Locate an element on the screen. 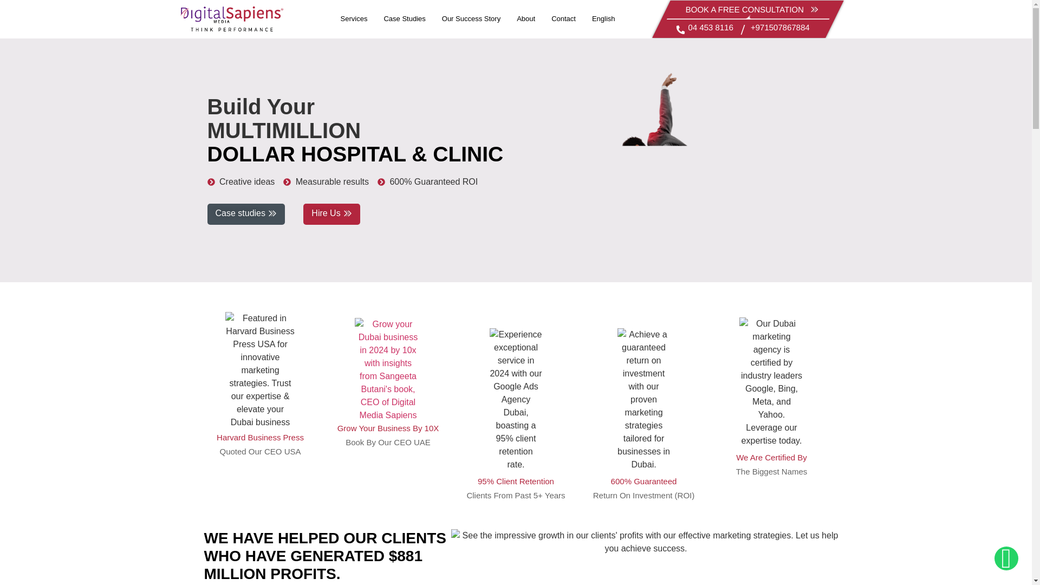  About is located at coordinates (525, 18).